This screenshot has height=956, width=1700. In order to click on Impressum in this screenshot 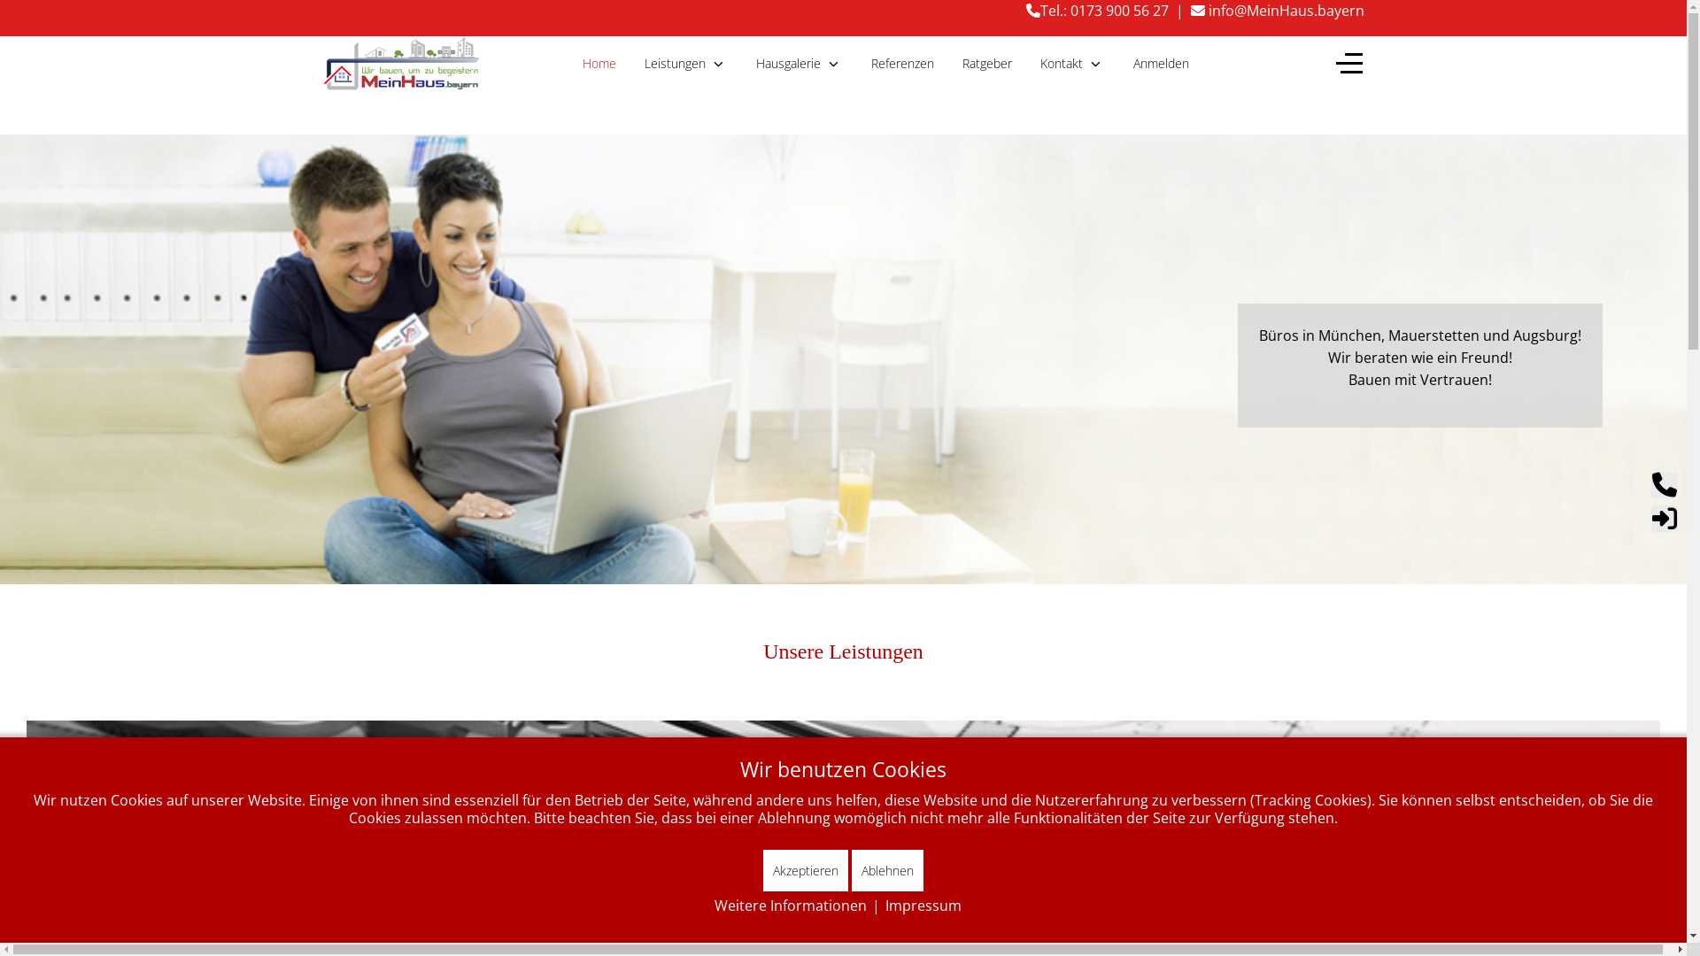, I will do `click(923, 906)`.